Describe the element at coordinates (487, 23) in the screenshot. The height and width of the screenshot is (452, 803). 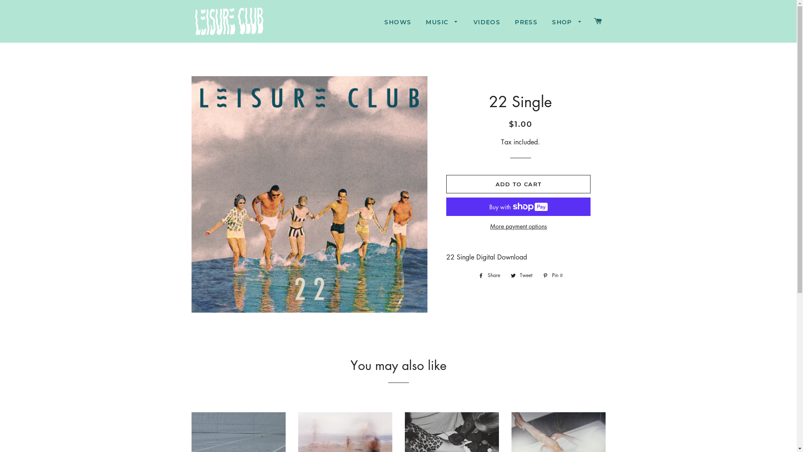
I see `VIDEOS` at that location.